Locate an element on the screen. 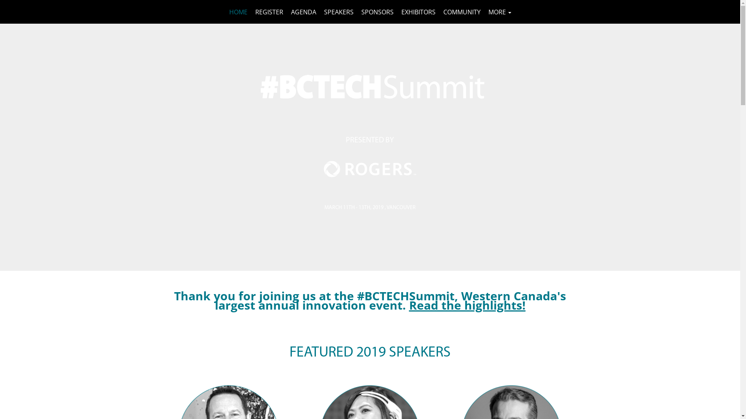 The image size is (746, 419). COMMUNITY is located at coordinates (462, 12).